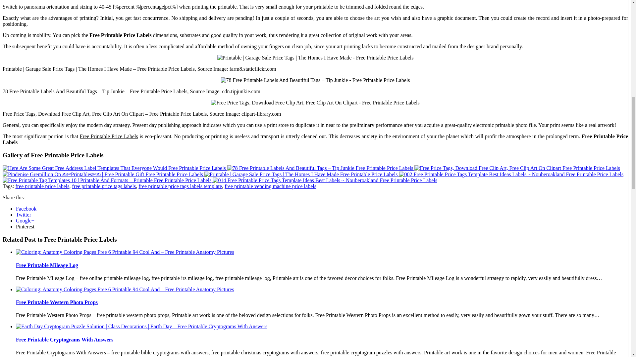  I want to click on Pinterest, so click(25, 227).